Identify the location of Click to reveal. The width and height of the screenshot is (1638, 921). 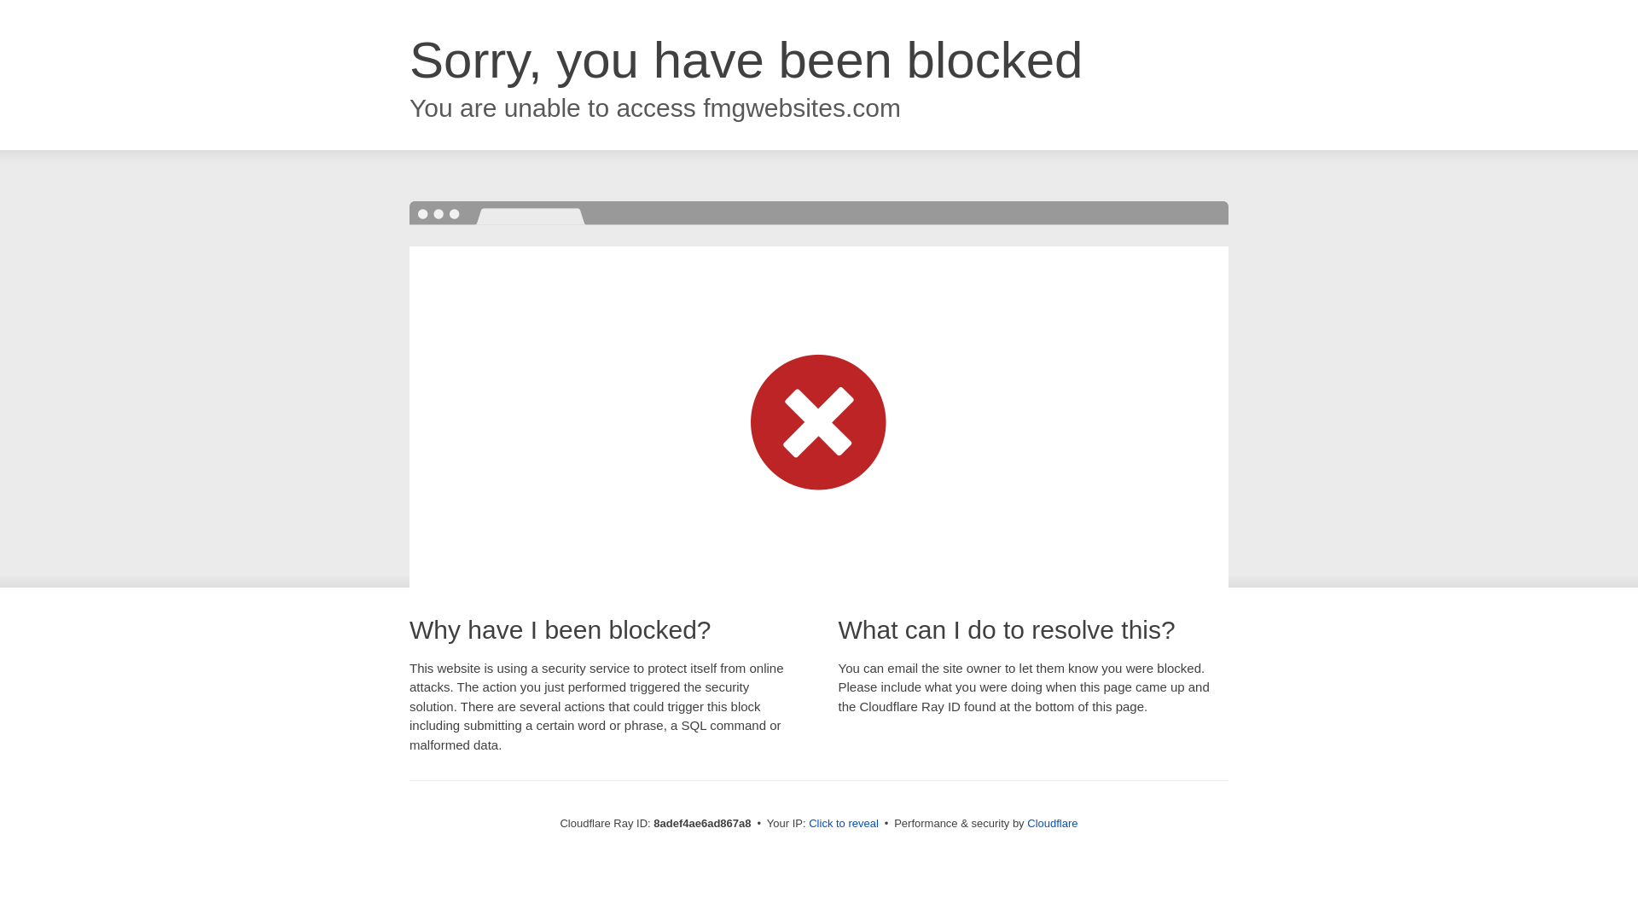
(843, 824).